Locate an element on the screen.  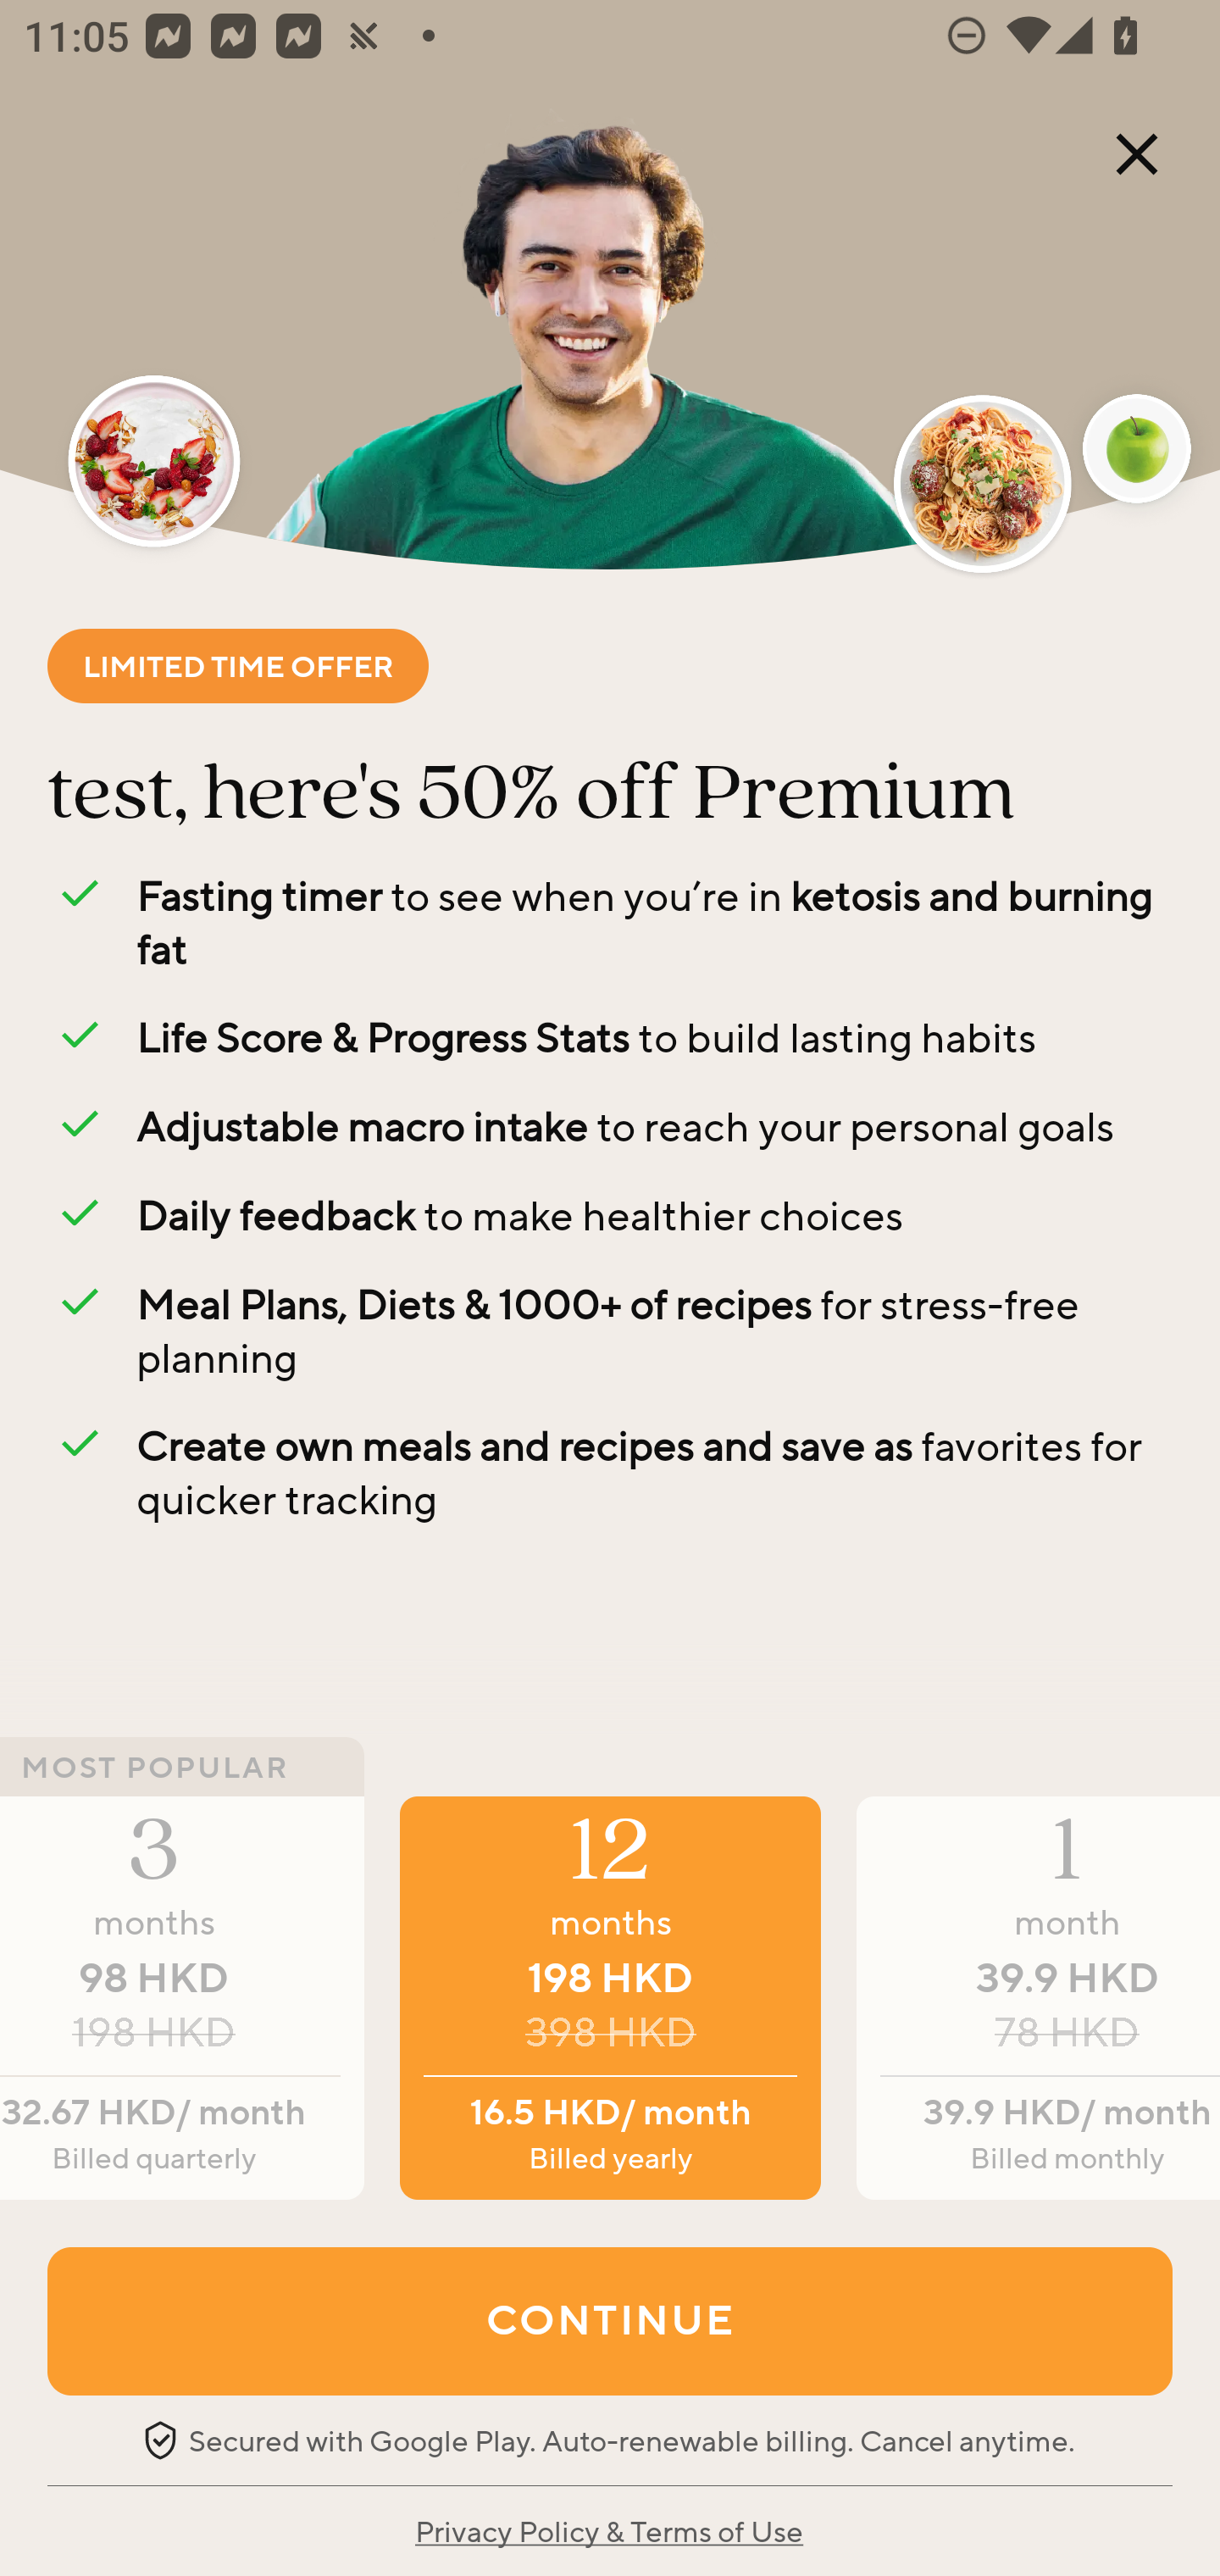
CONTINUE is located at coordinates (610, 2320).